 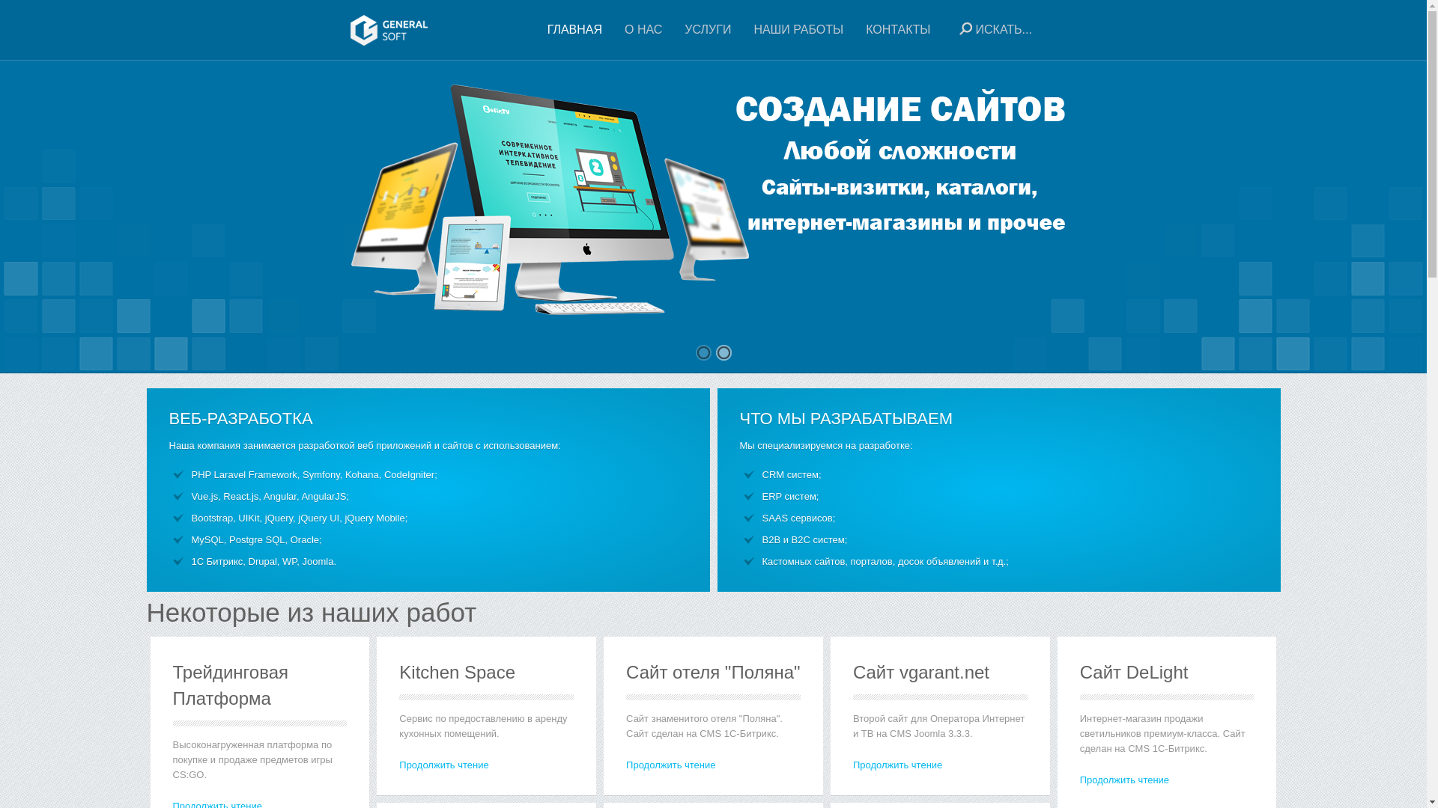 I want to click on Reset, so click(x=4, y=3).